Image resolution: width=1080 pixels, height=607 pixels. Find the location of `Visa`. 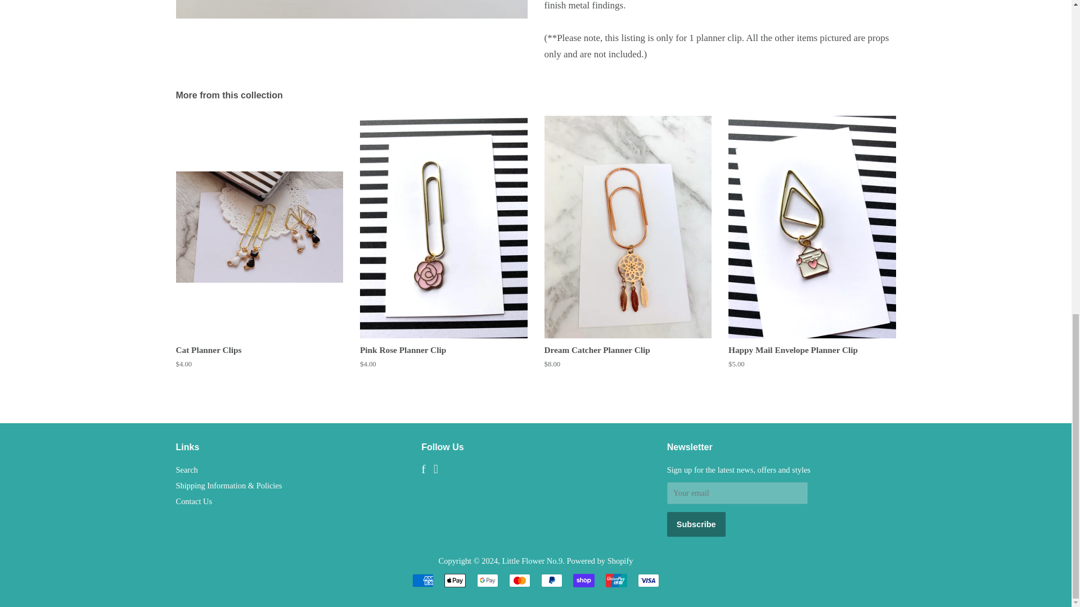

Visa is located at coordinates (648, 580).